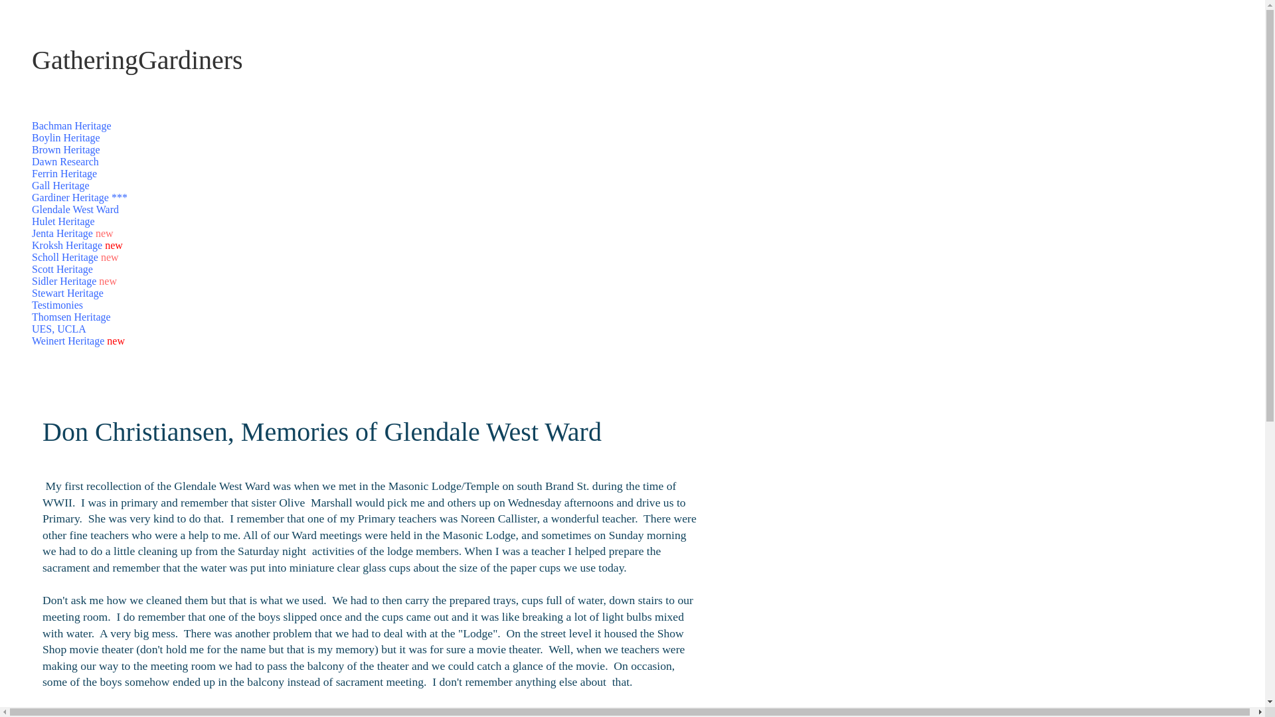 The image size is (1275, 717). I want to click on Ferrin Heritage, so click(64, 173).